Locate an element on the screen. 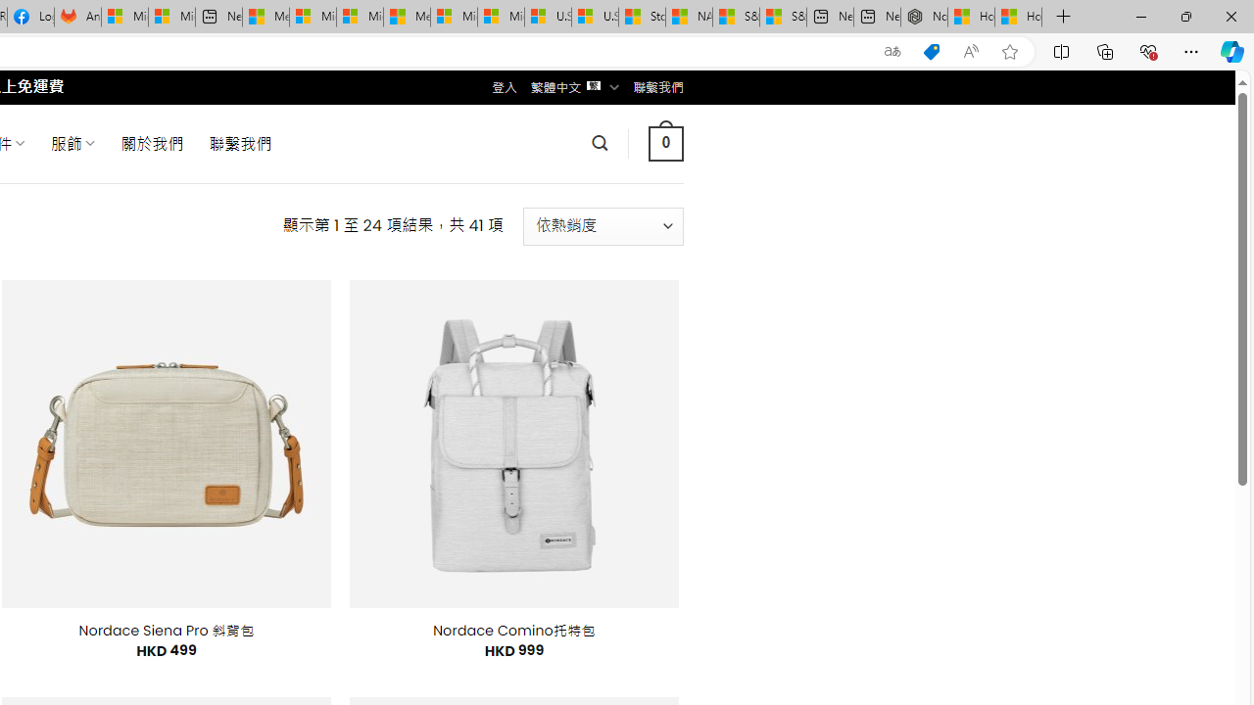 The height and width of the screenshot is (705, 1254). Split screen is located at coordinates (1061, 51).